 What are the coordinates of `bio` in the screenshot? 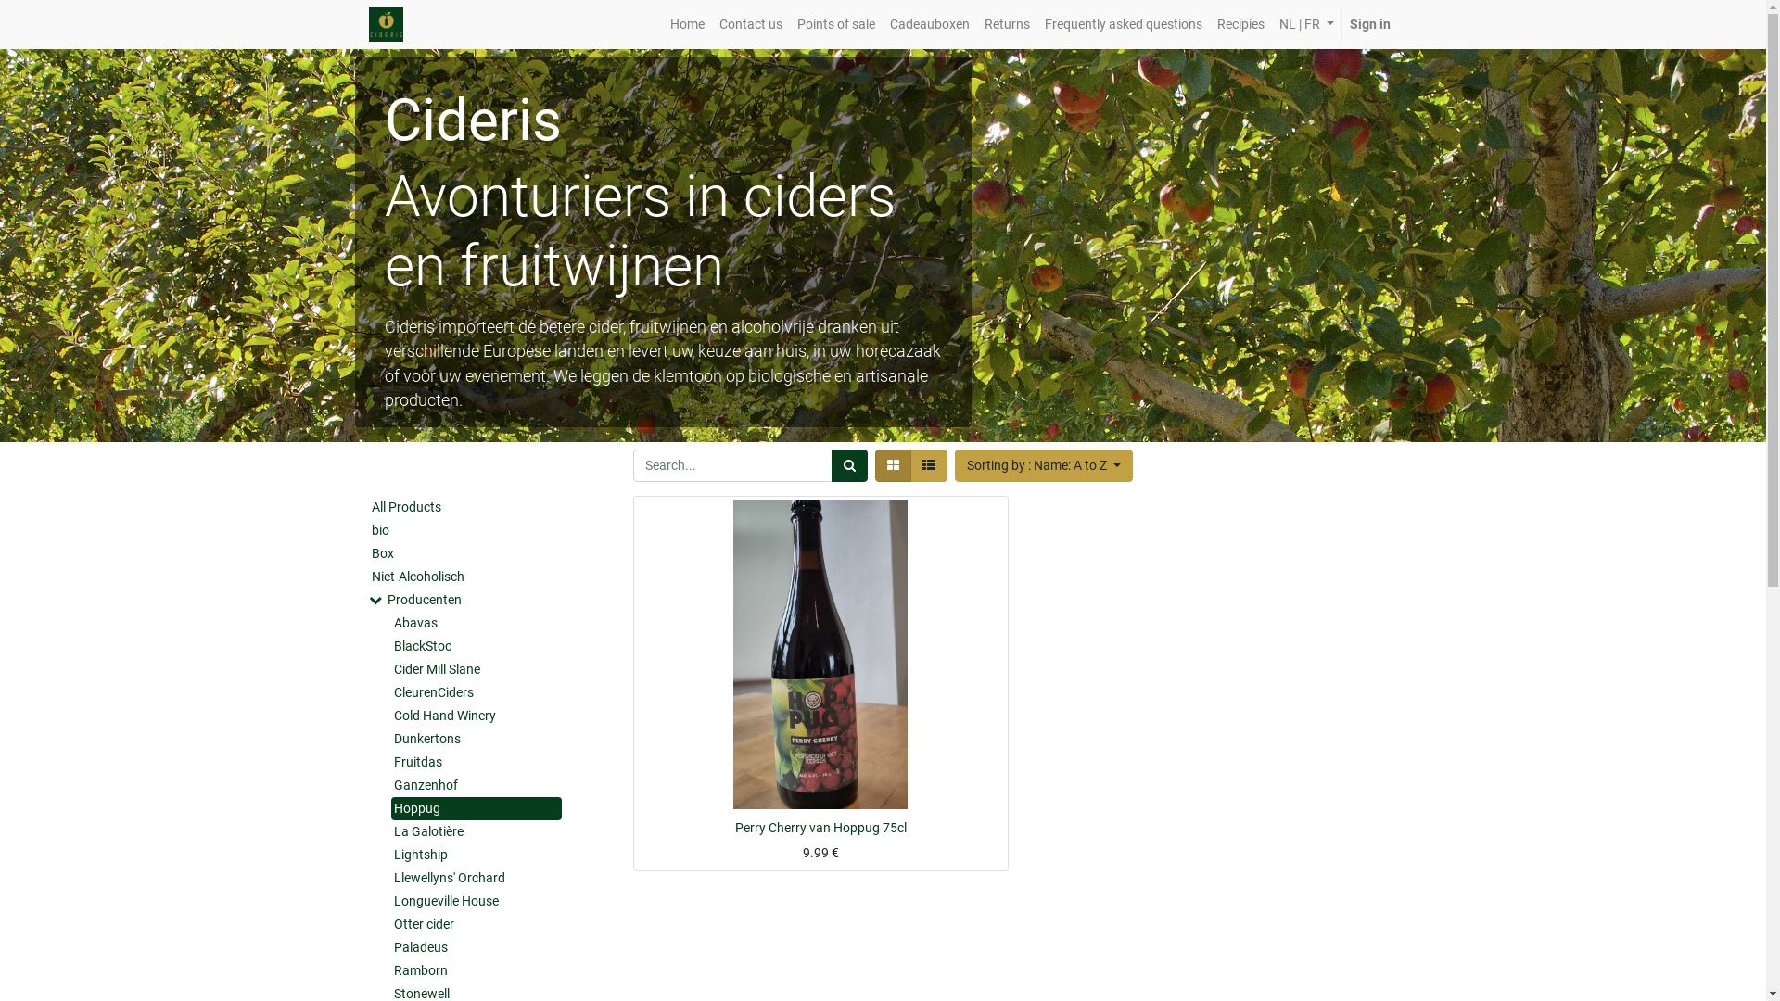 It's located at (464, 530).